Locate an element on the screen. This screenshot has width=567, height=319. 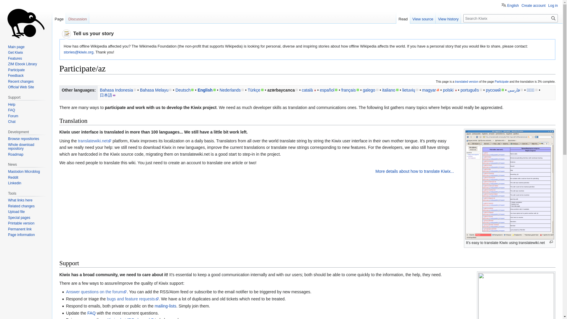
Search is located at coordinates (553, 18).